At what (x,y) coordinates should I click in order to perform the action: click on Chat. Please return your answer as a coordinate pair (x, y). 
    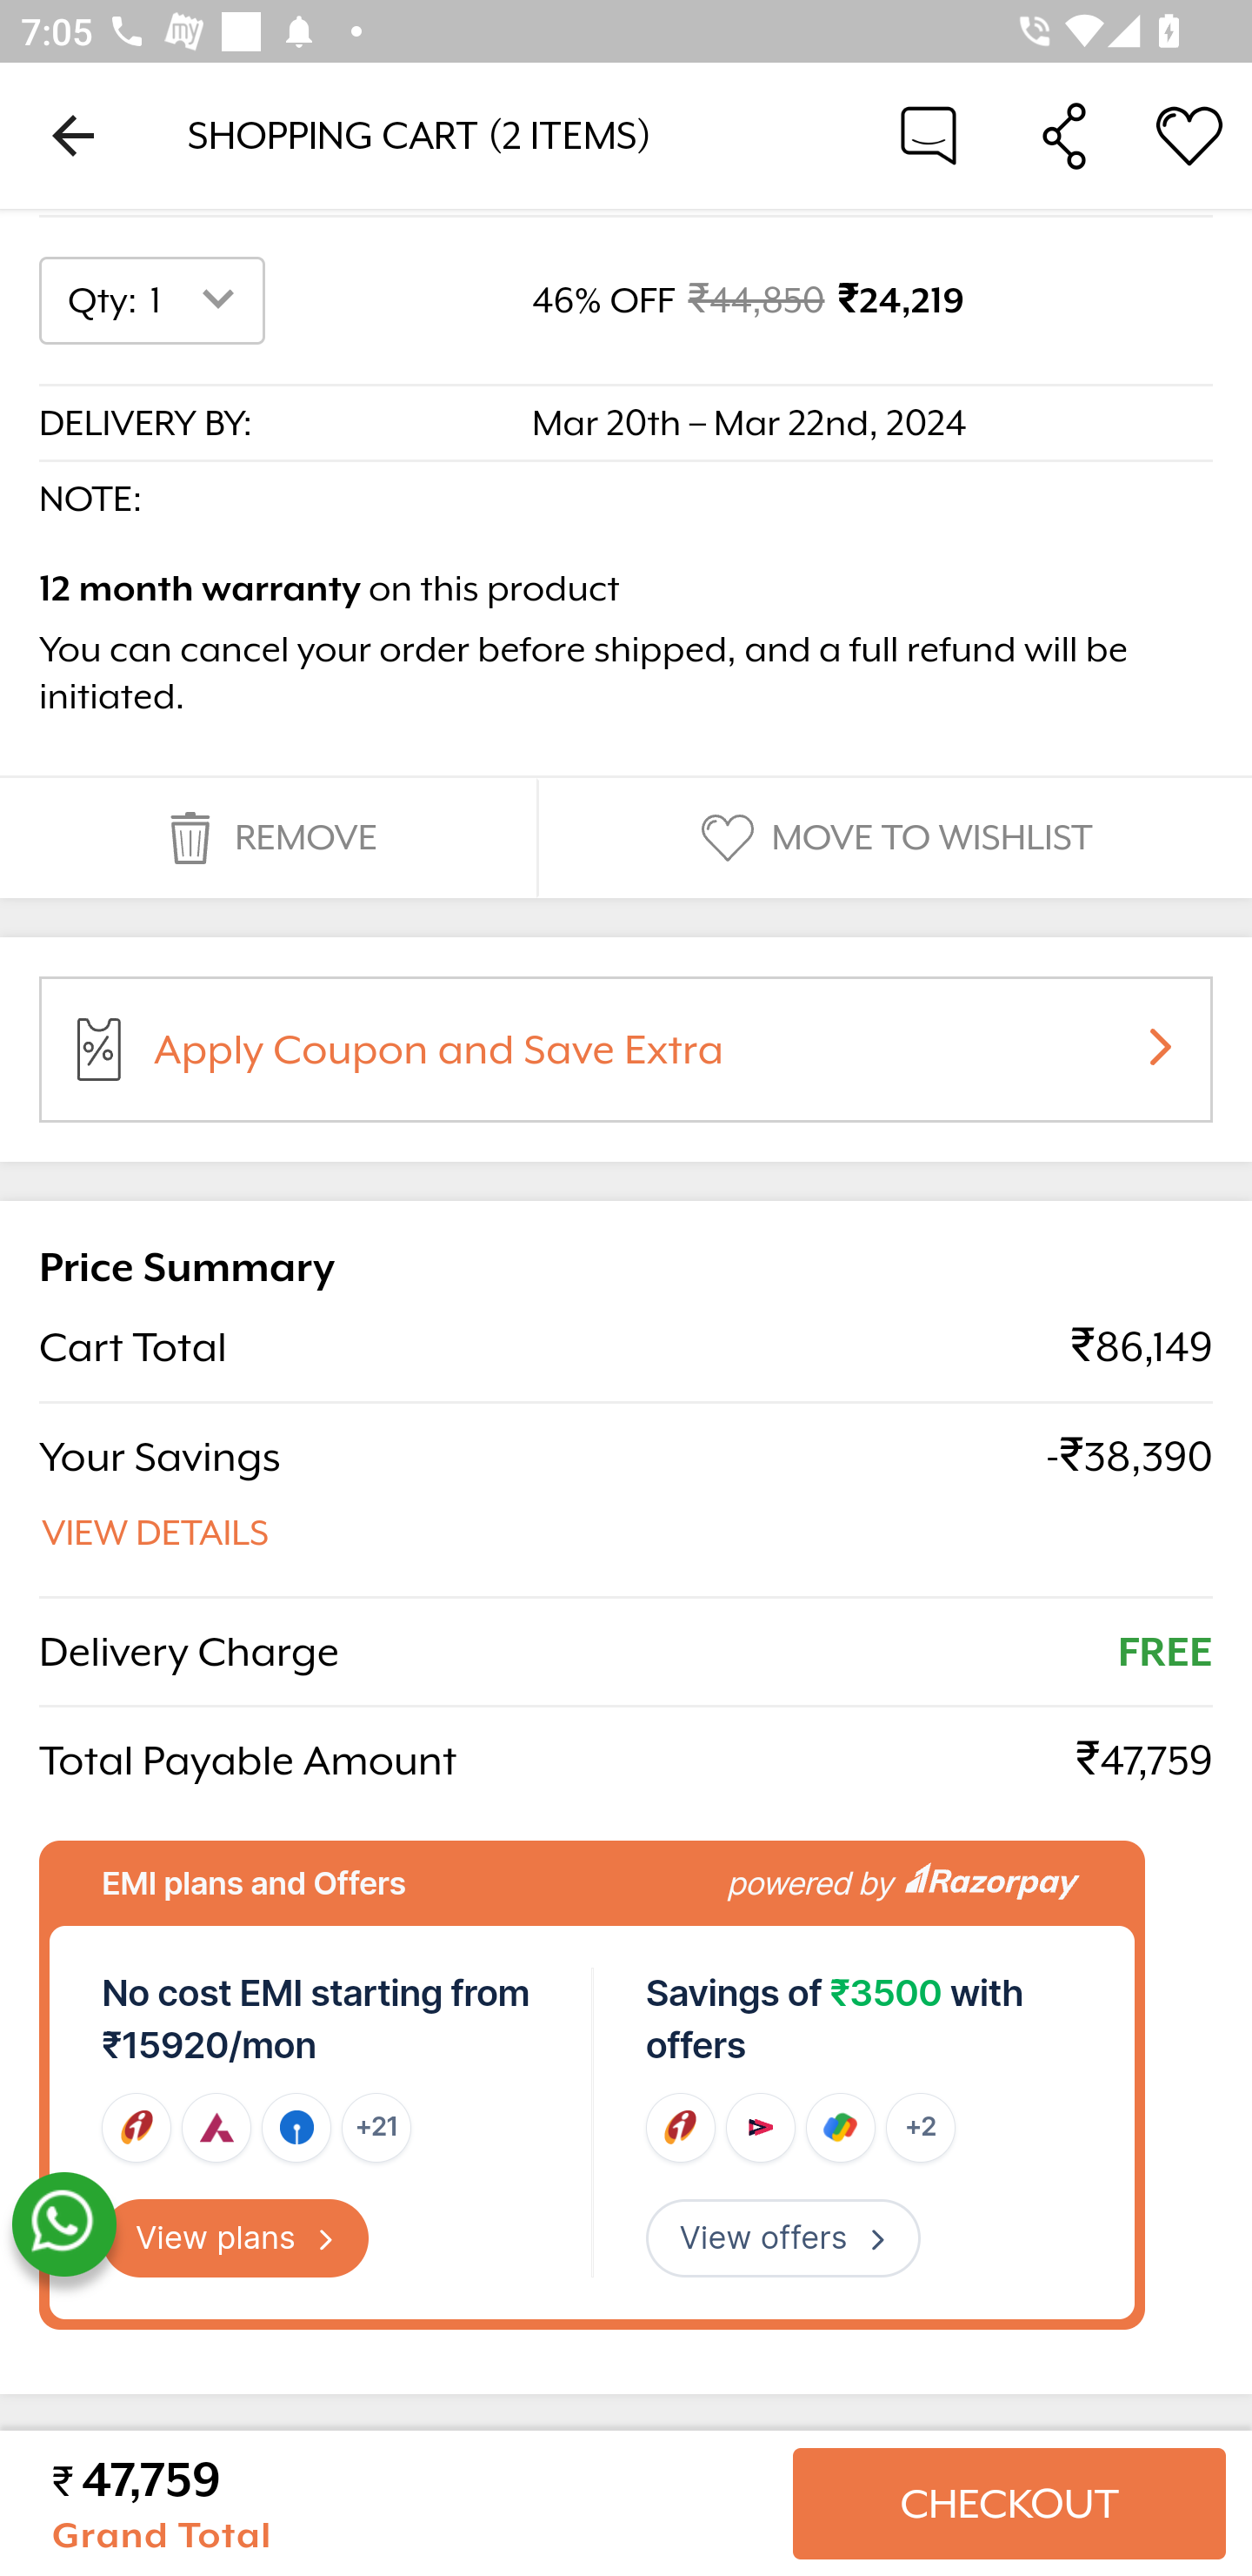
    Looking at the image, I should click on (929, 134).